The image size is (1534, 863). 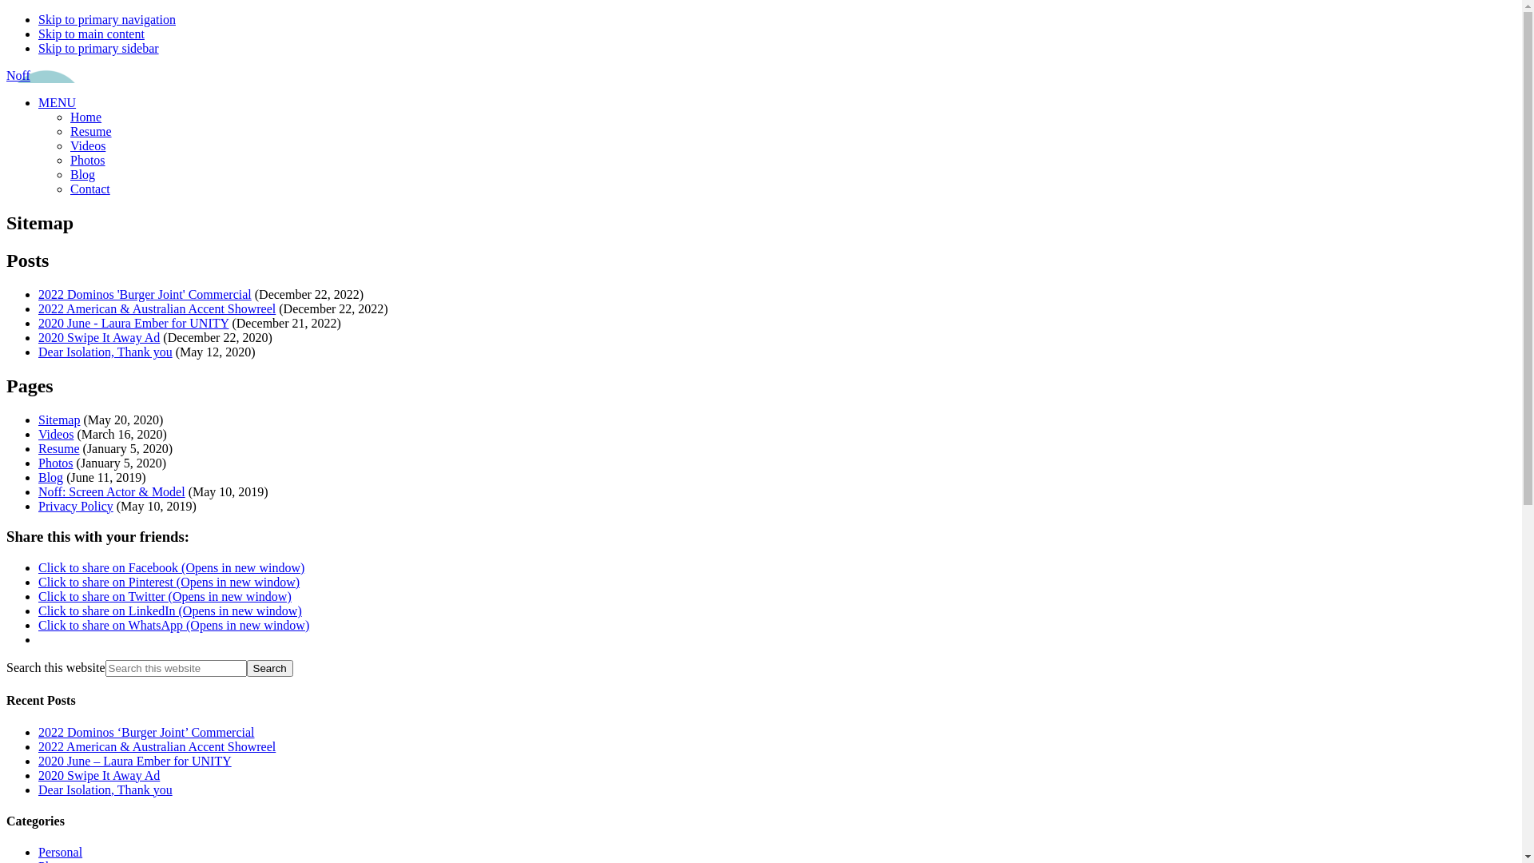 I want to click on Personal, so click(x=61, y=852).